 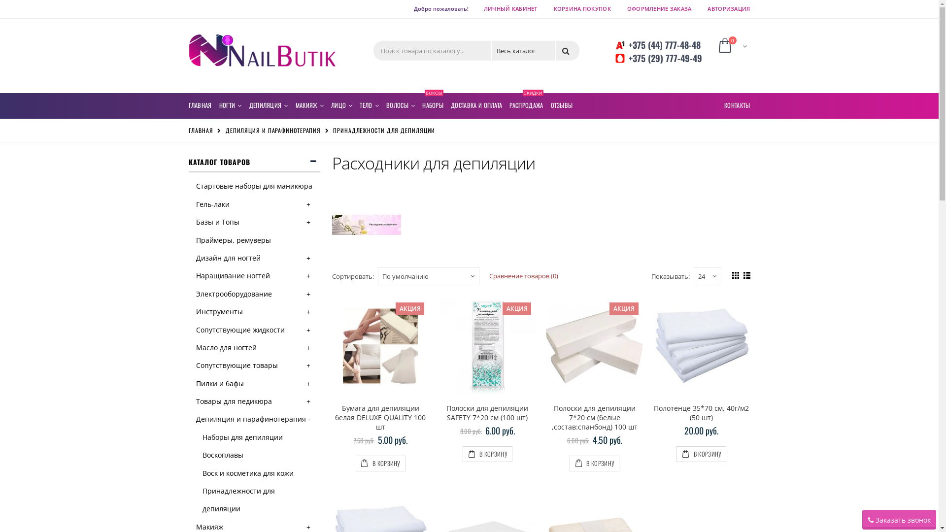 I want to click on List, so click(x=746, y=274).